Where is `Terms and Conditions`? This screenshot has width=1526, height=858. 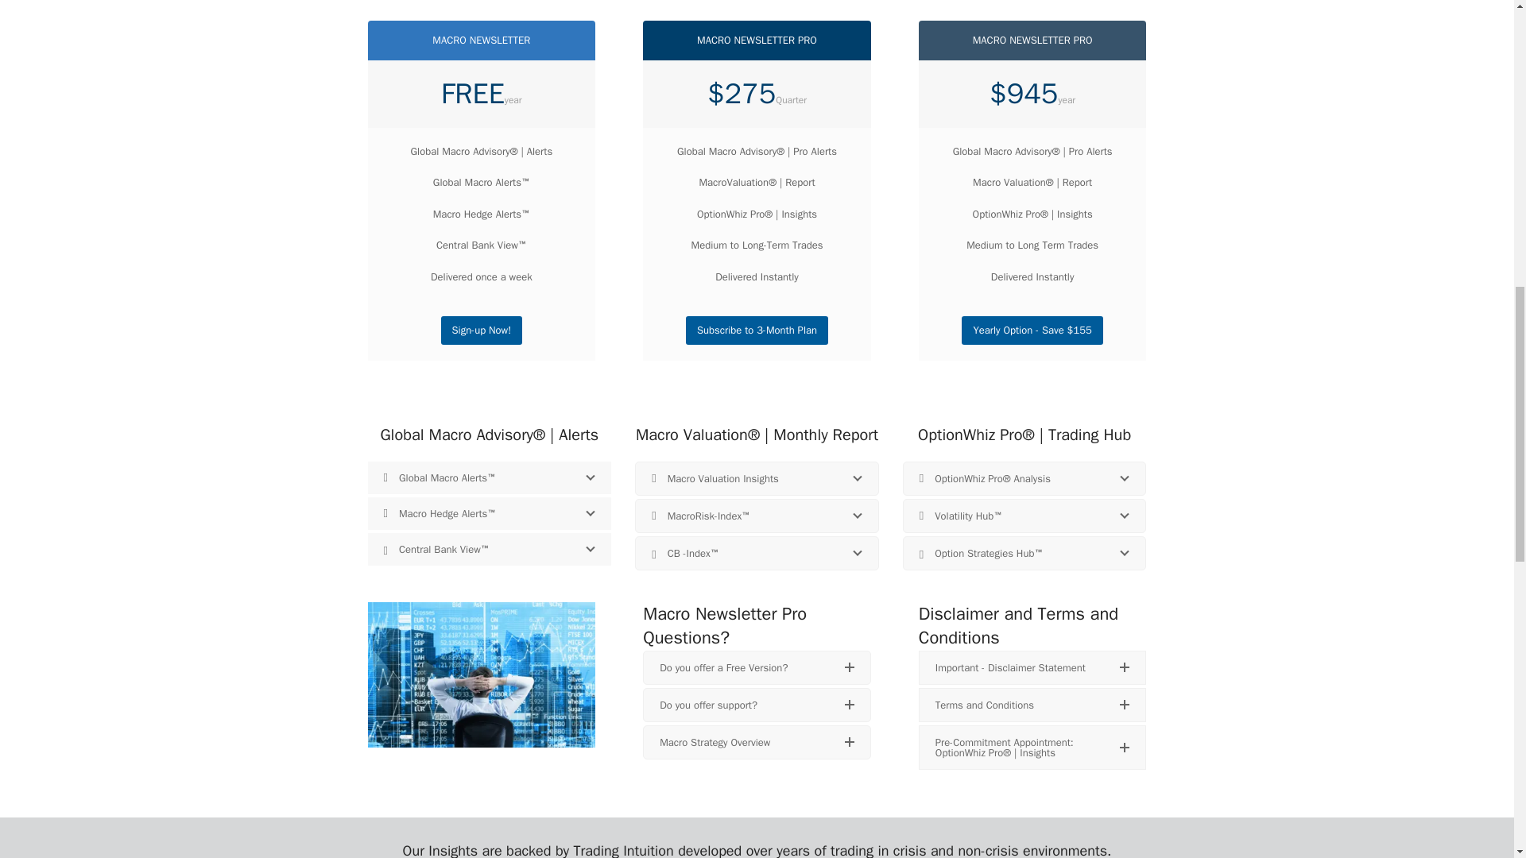
Terms and Conditions is located at coordinates (1032, 705).